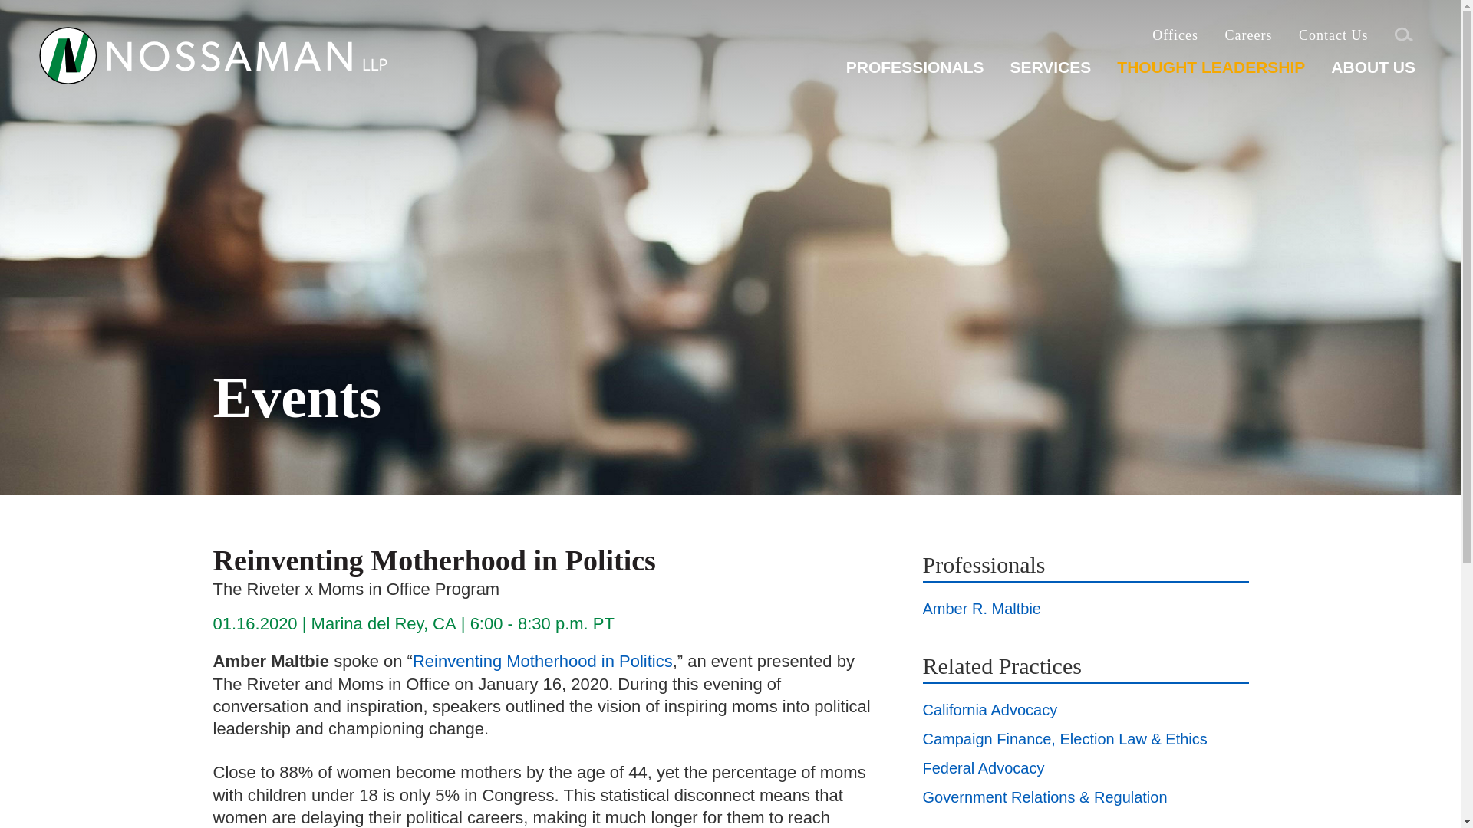  Describe the element at coordinates (542, 661) in the screenshot. I see `Reinventing Motherhood in Politics` at that location.